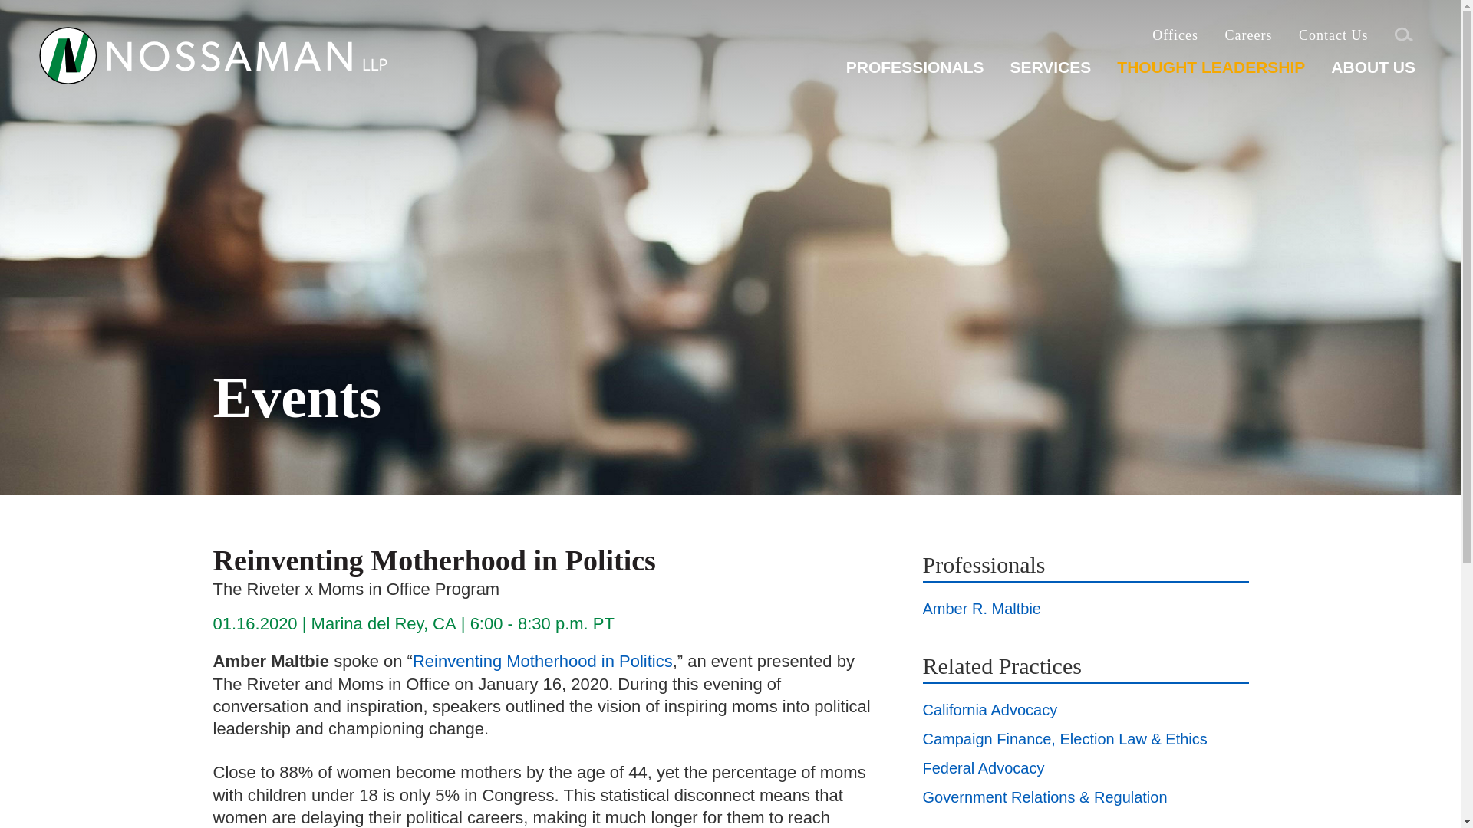  Describe the element at coordinates (542, 661) in the screenshot. I see `Reinventing Motherhood in Politics` at that location.